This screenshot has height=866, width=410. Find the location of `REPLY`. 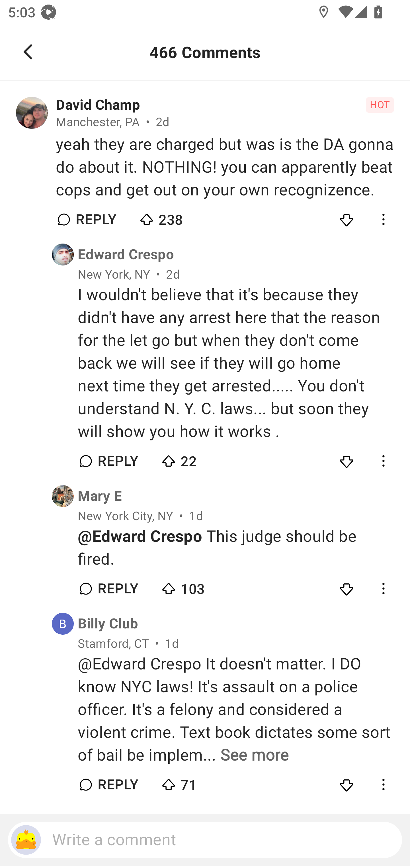

REPLY is located at coordinates (117, 588).